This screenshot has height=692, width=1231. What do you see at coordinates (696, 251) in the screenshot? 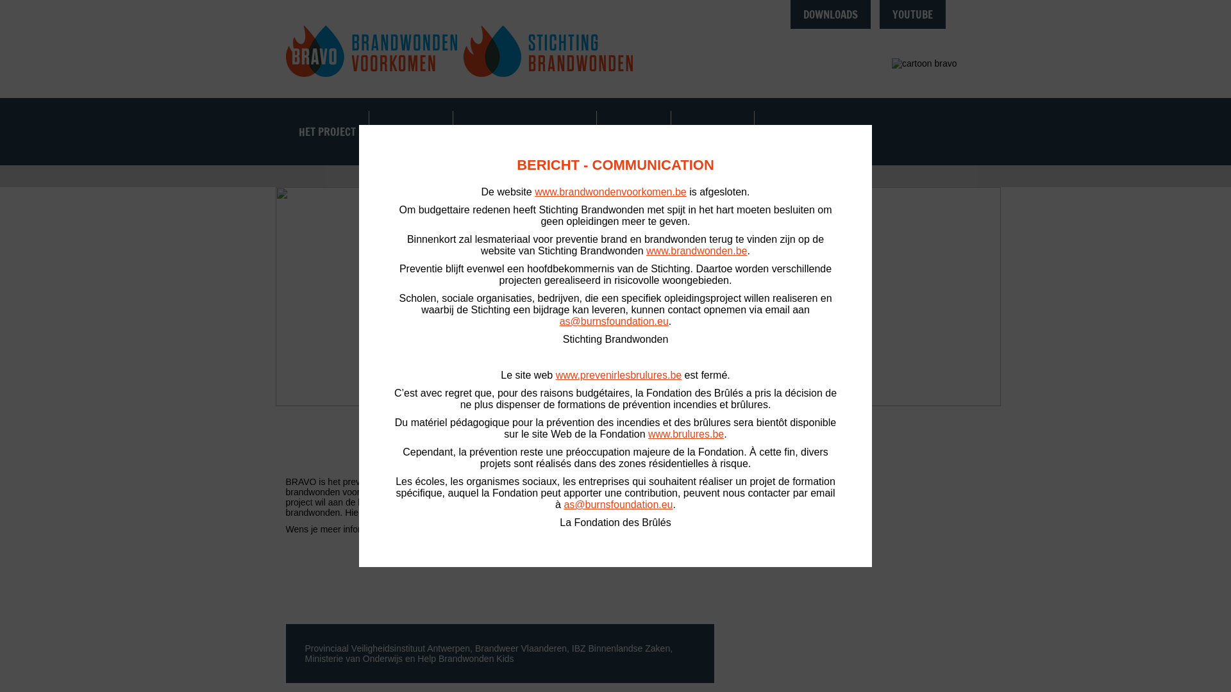
I see `www.brandwonden.be` at bounding box center [696, 251].